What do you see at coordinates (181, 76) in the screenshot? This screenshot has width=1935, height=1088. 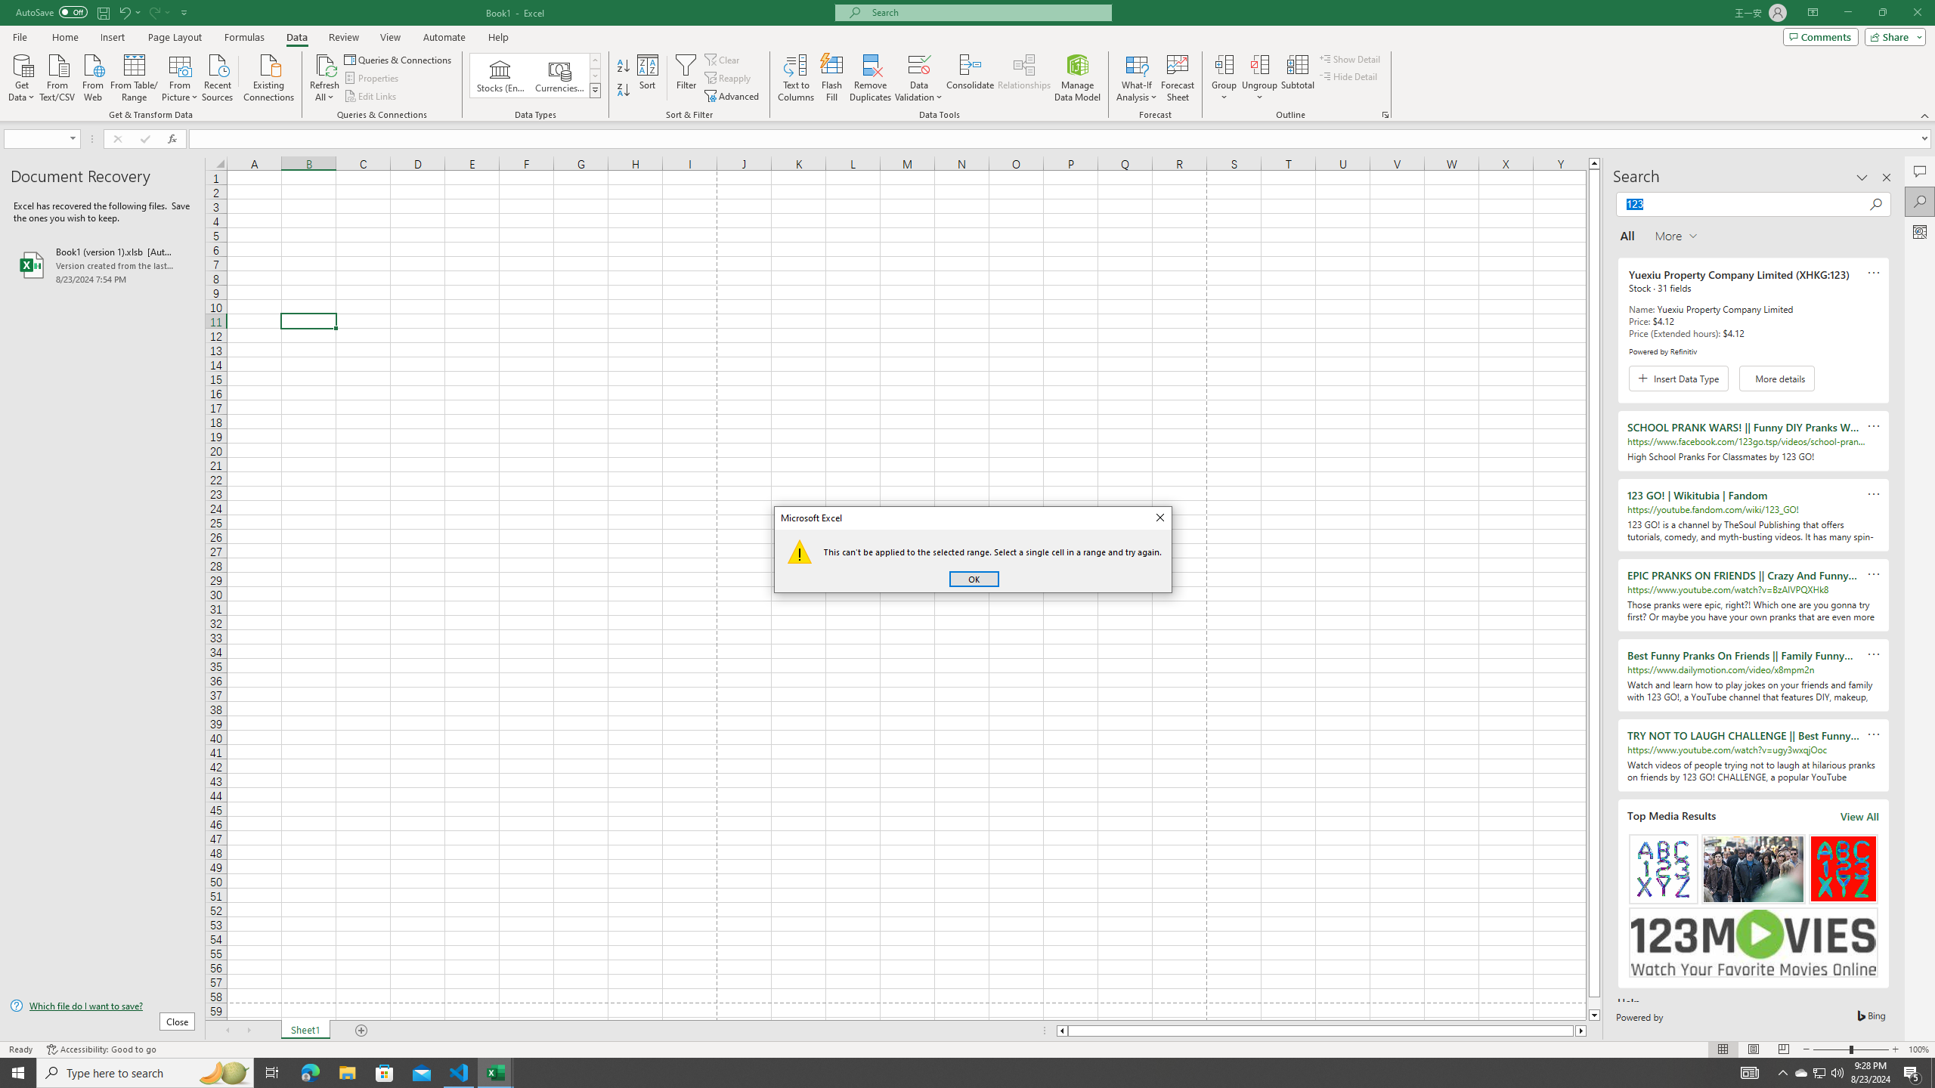 I see `From Picture` at bounding box center [181, 76].